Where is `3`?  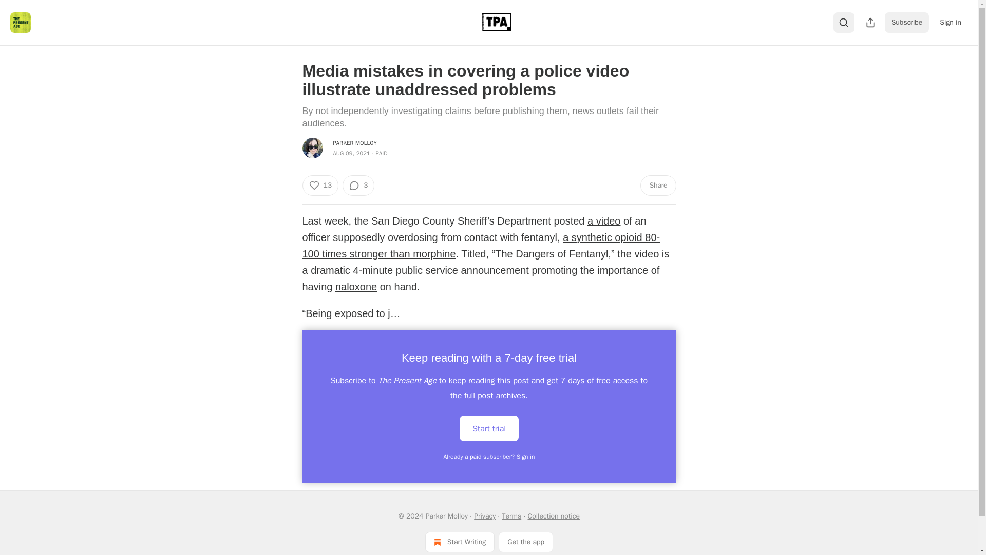 3 is located at coordinates (358, 186).